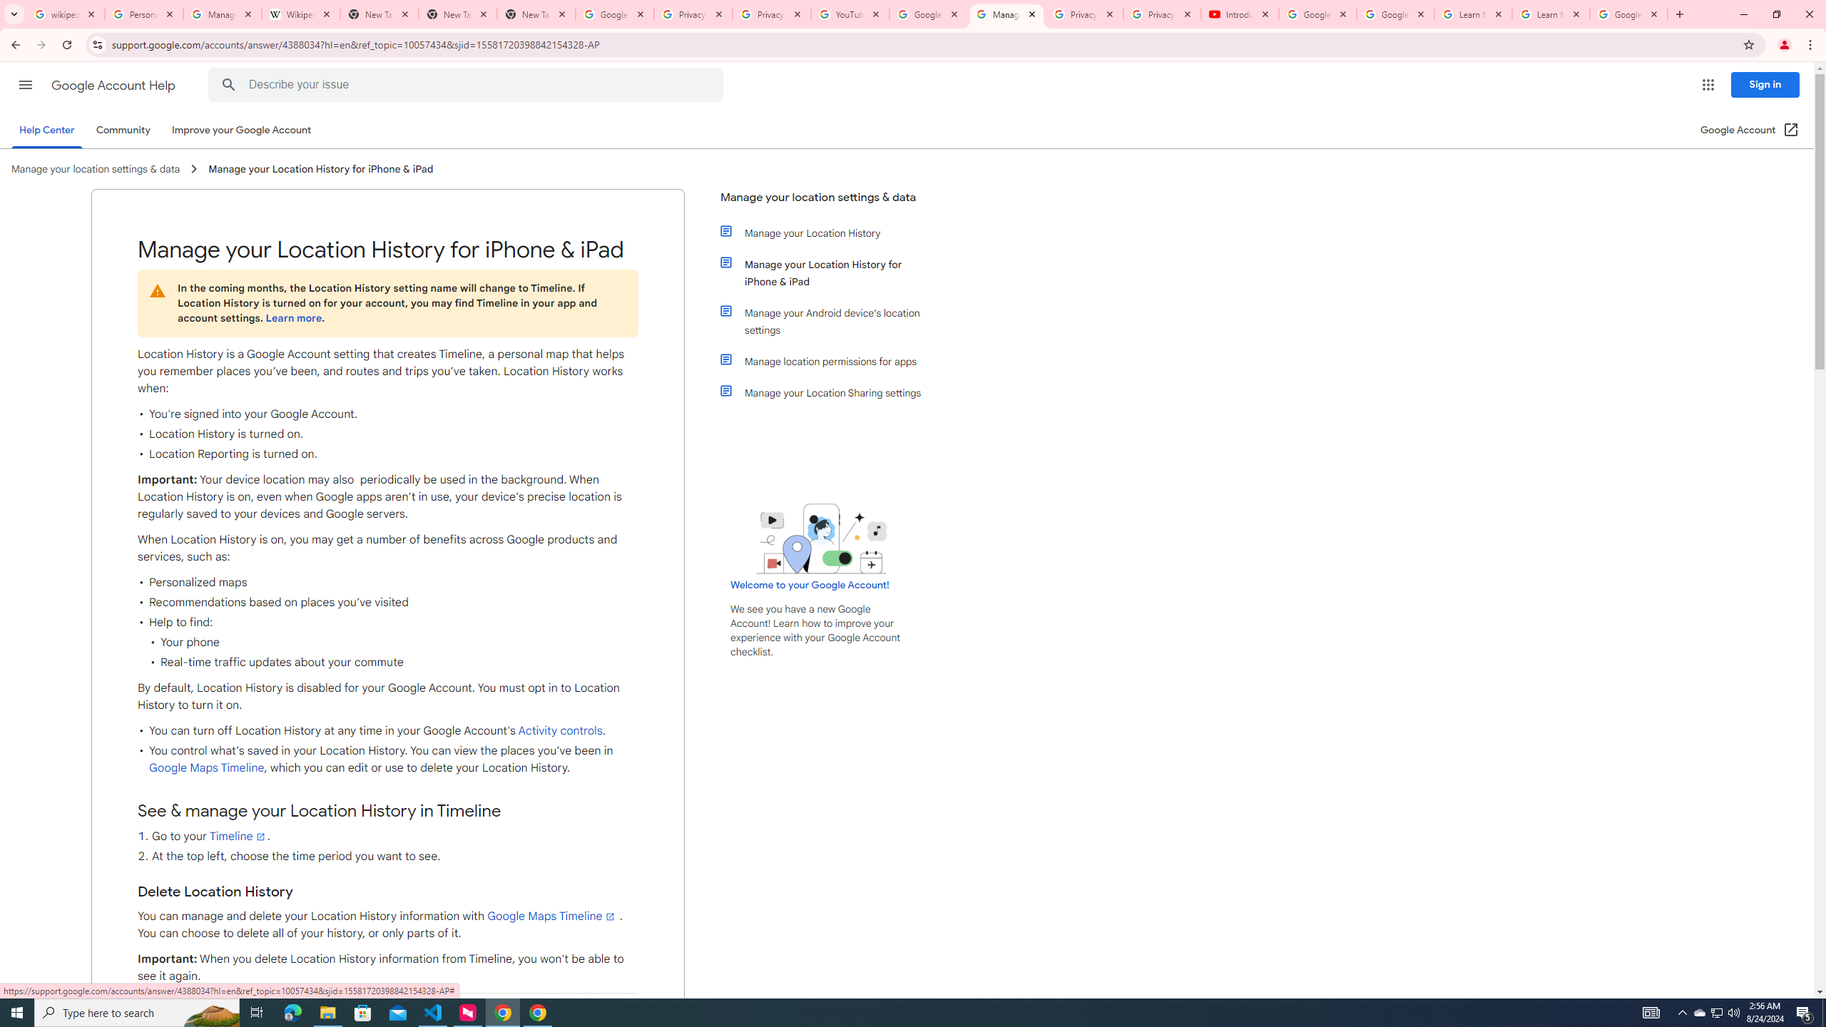 The width and height of the screenshot is (1826, 1027). Describe the element at coordinates (810, 585) in the screenshot. I see `Welcome to your Google Account!` at that location.